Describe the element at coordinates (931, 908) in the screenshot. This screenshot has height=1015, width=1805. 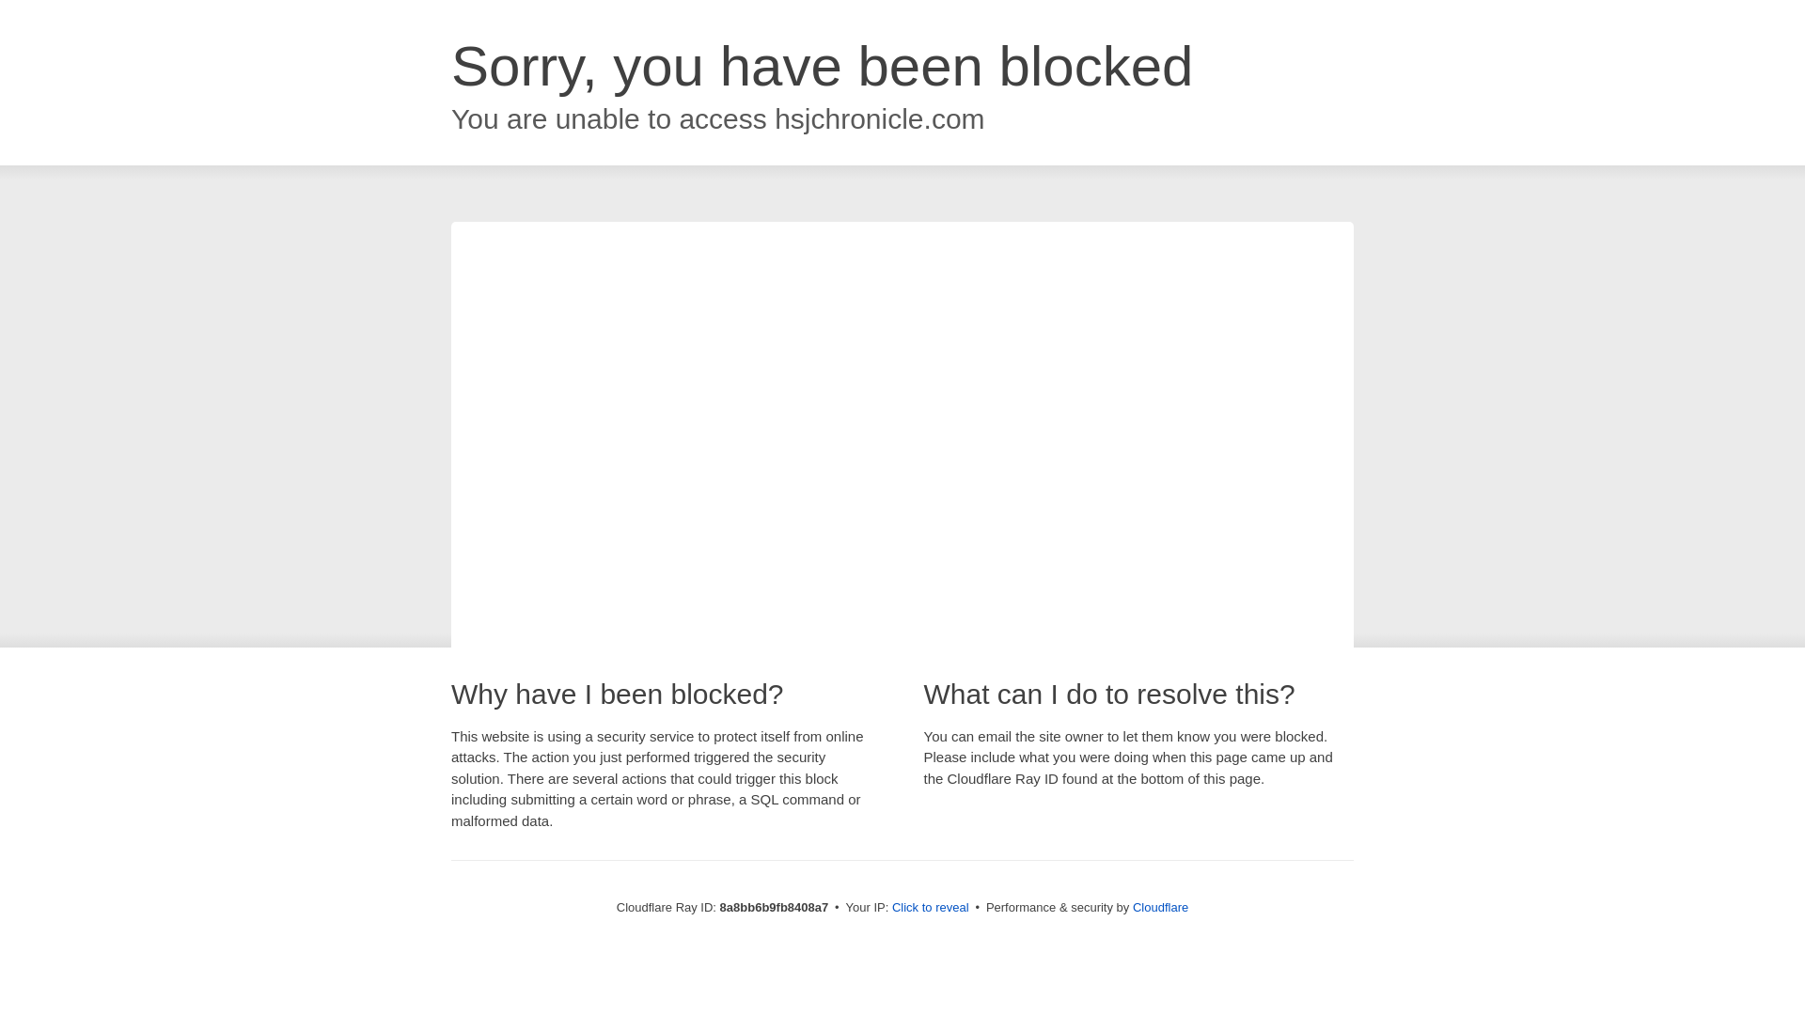
I see `Click to reveal` at that location.